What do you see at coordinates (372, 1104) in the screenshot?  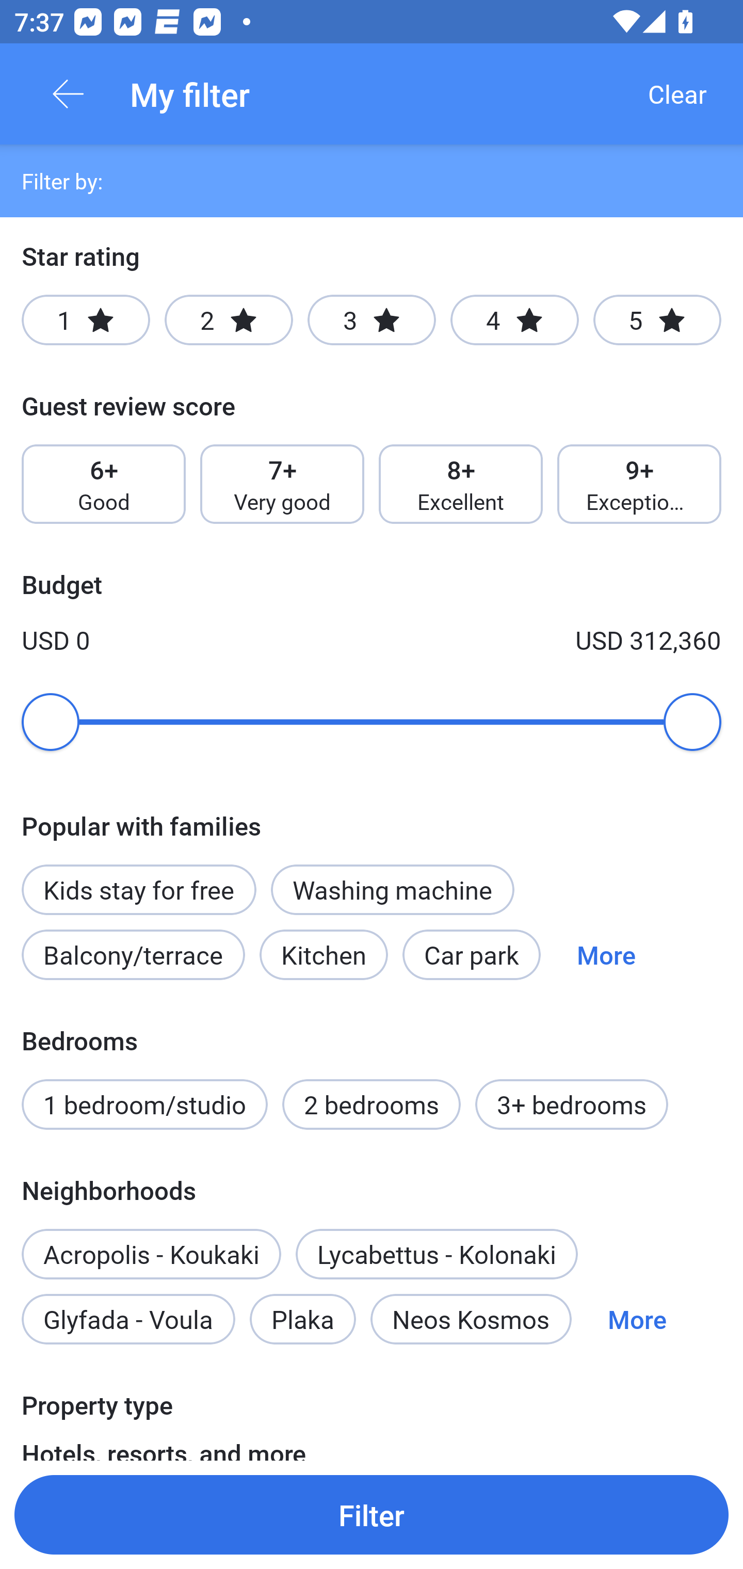 I see `2 bedrooms` at bounding box center [372, 1104].